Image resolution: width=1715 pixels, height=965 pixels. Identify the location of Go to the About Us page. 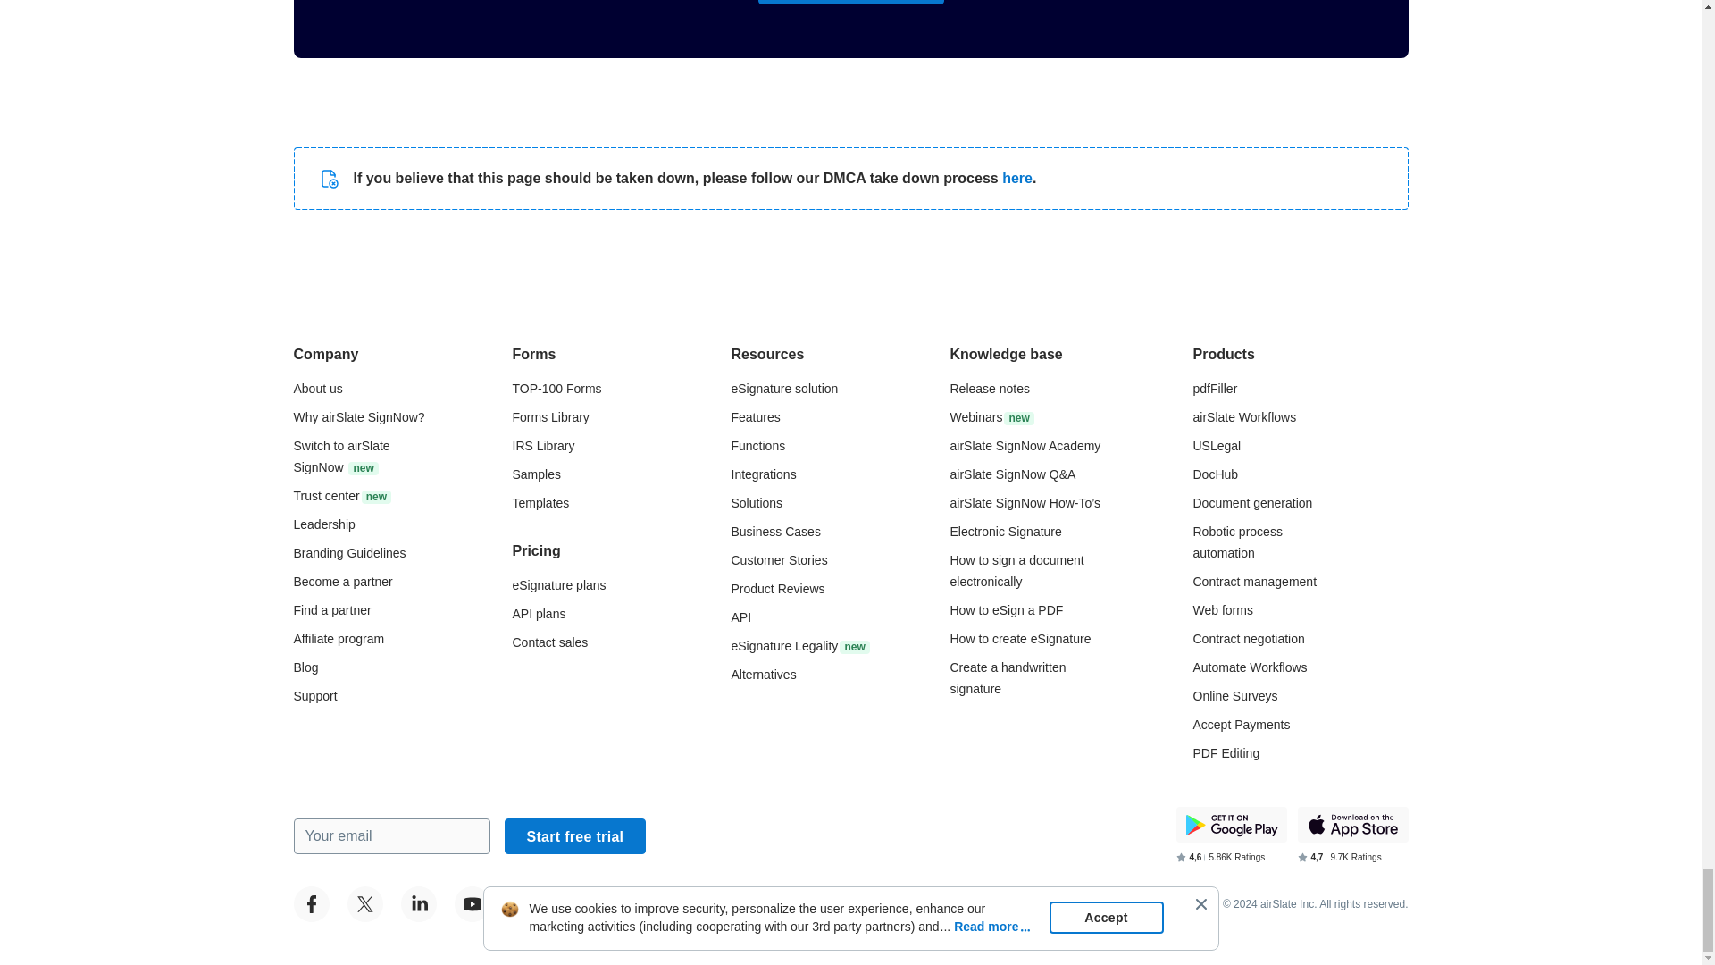
(317, 388).